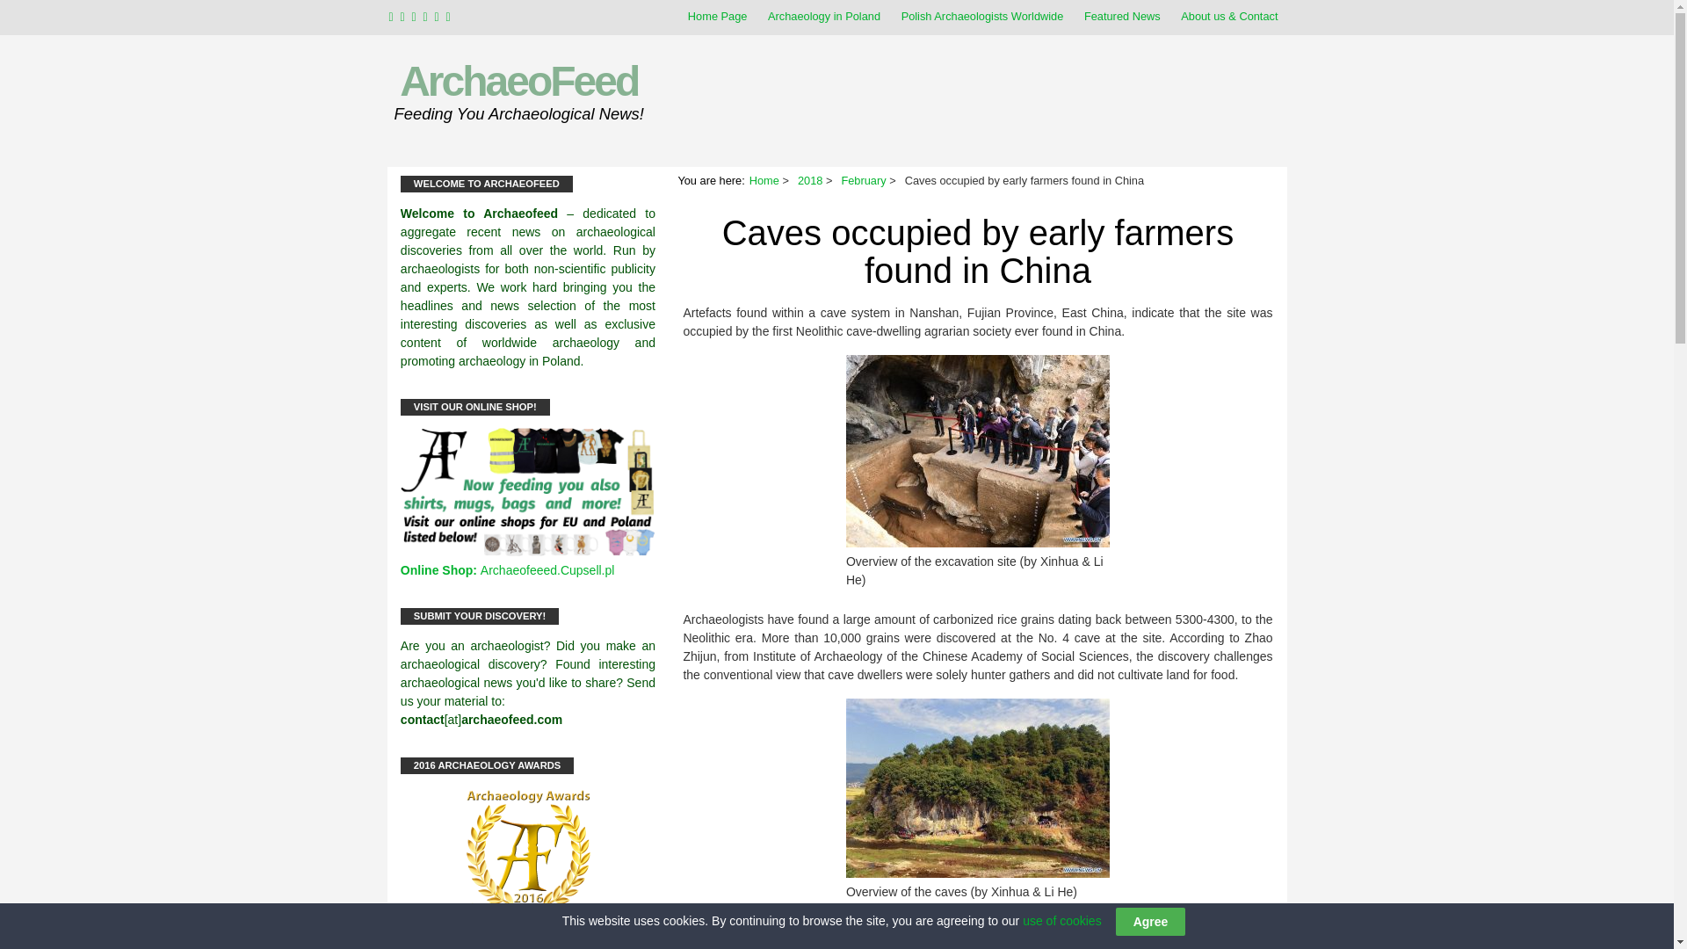  I want to click on Home, so click(764, 179).